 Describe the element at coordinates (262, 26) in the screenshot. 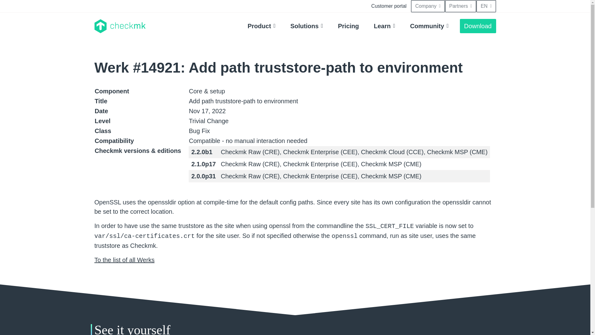

I see `Product` at that location.